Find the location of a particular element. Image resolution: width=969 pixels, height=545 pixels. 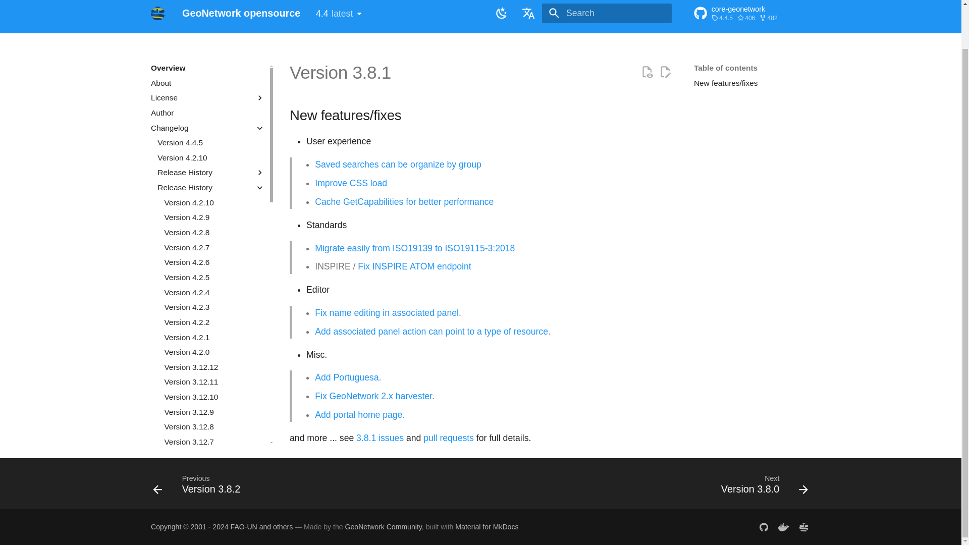

API is located at coordinates (413, 20).